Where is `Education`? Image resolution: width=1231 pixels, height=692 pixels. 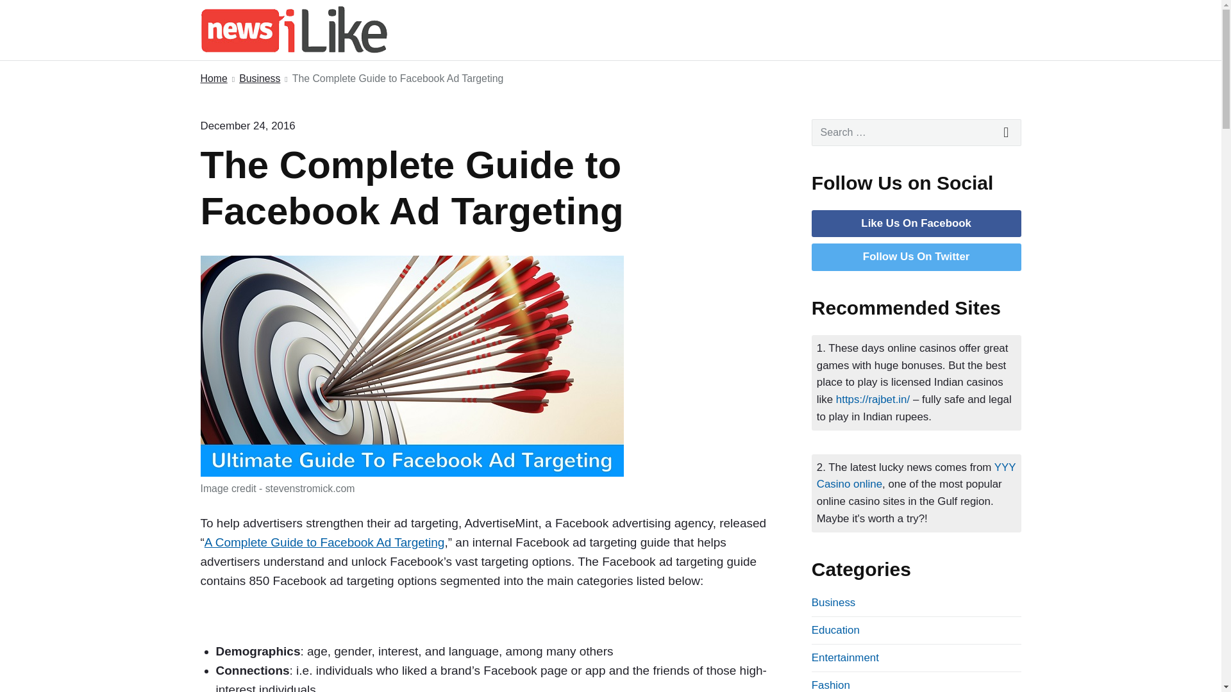 Education is located at coordinates (835, 630).